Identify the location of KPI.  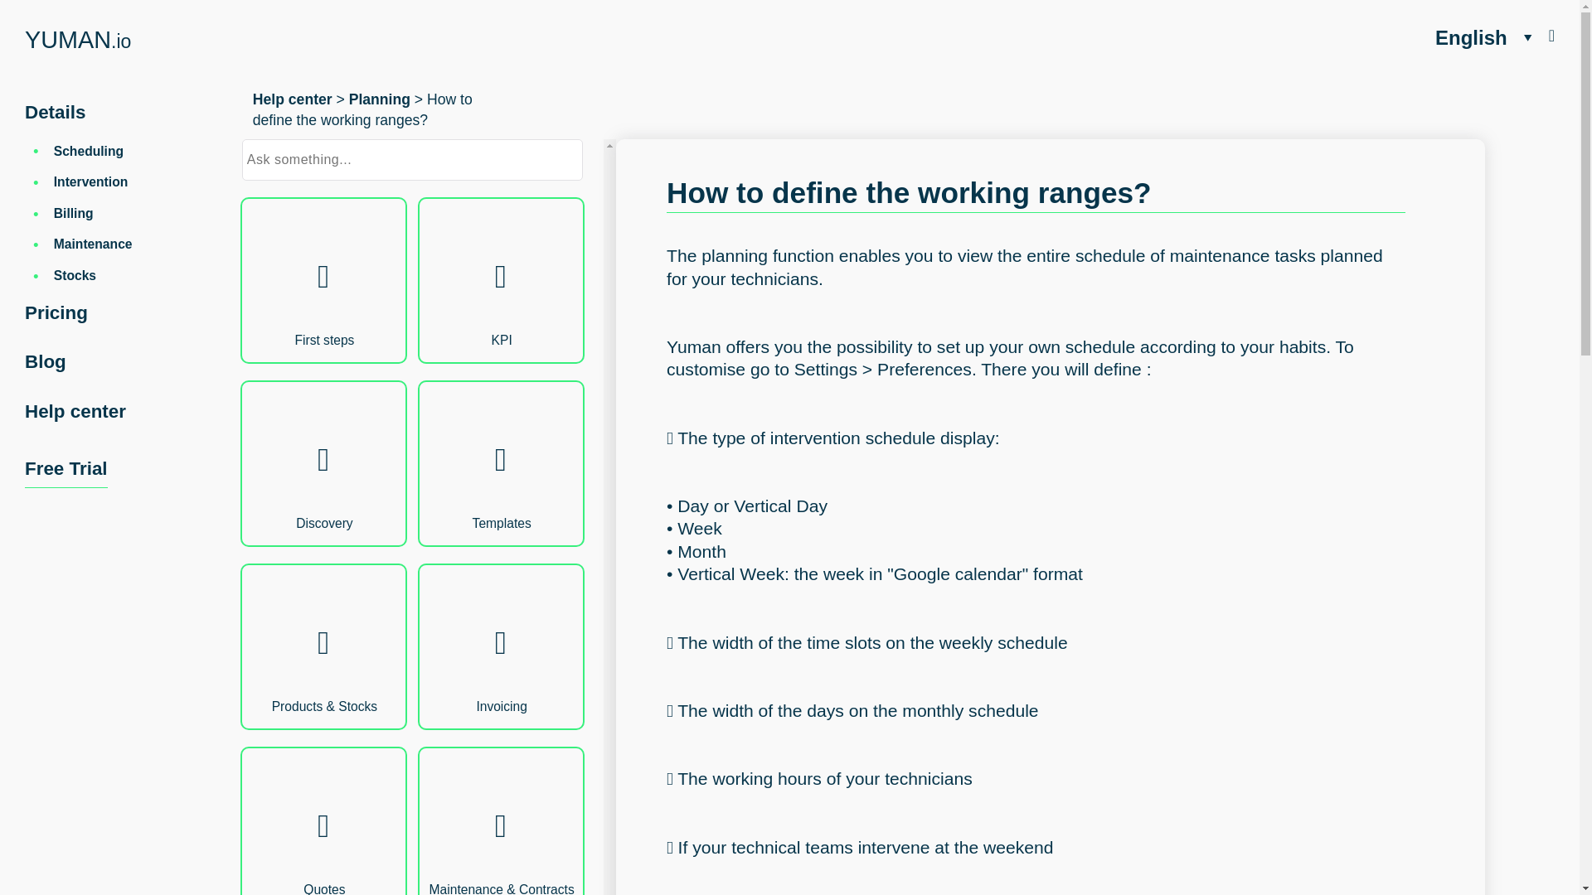
(501, 280).